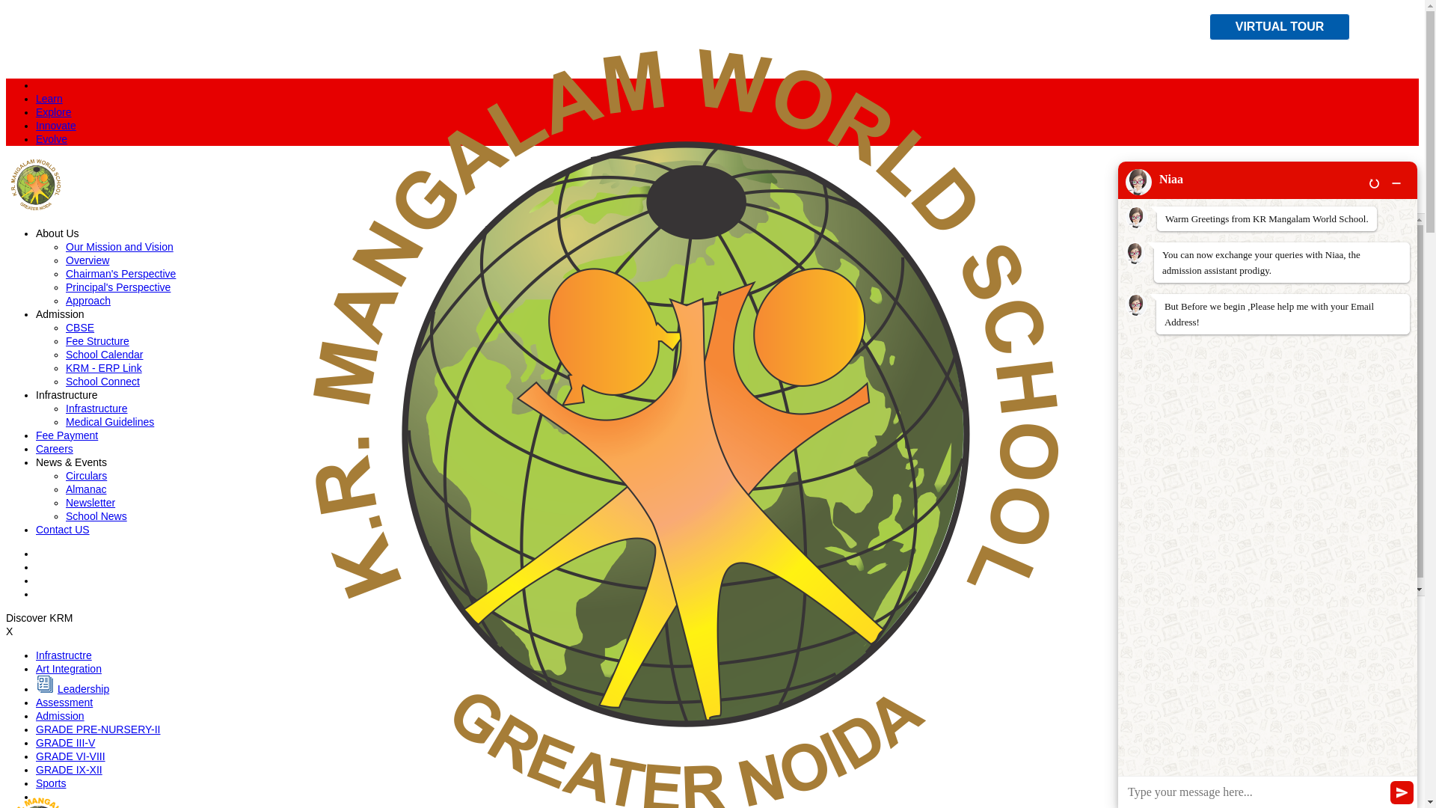  Describe the element at coordinates (1374, 183) in the screenshot. I see `Restart` at that location.